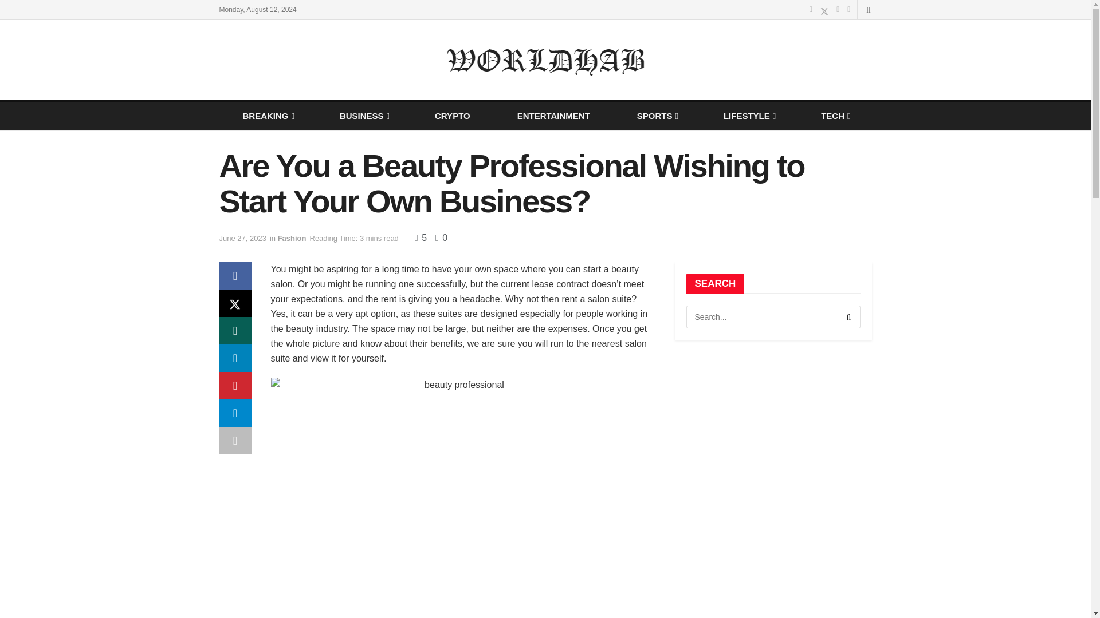 This screenshot has width=1100, height=618. What do you see at coordinates (748, 116) in the screenshot?
I see `LIFESTYLE` at bounding box center [748, 116].